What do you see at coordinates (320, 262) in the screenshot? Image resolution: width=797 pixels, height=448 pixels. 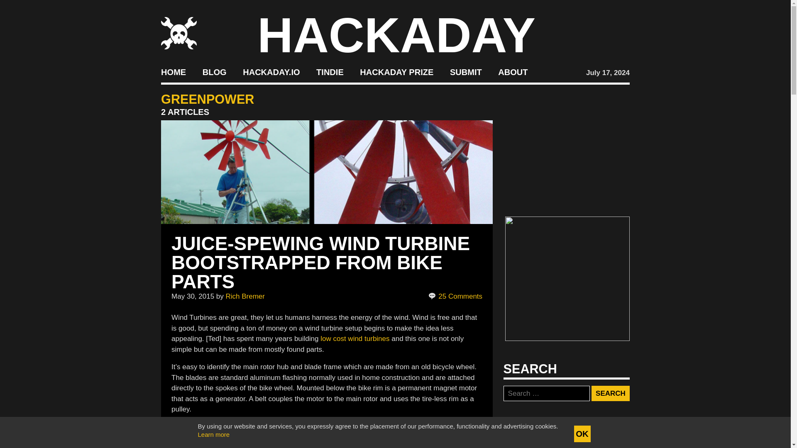 I see `JUICE-SPEWING WIND TURBINE BOOTSTRAPPED FROM BIKE PARTS` at bounding box center [320, 262].